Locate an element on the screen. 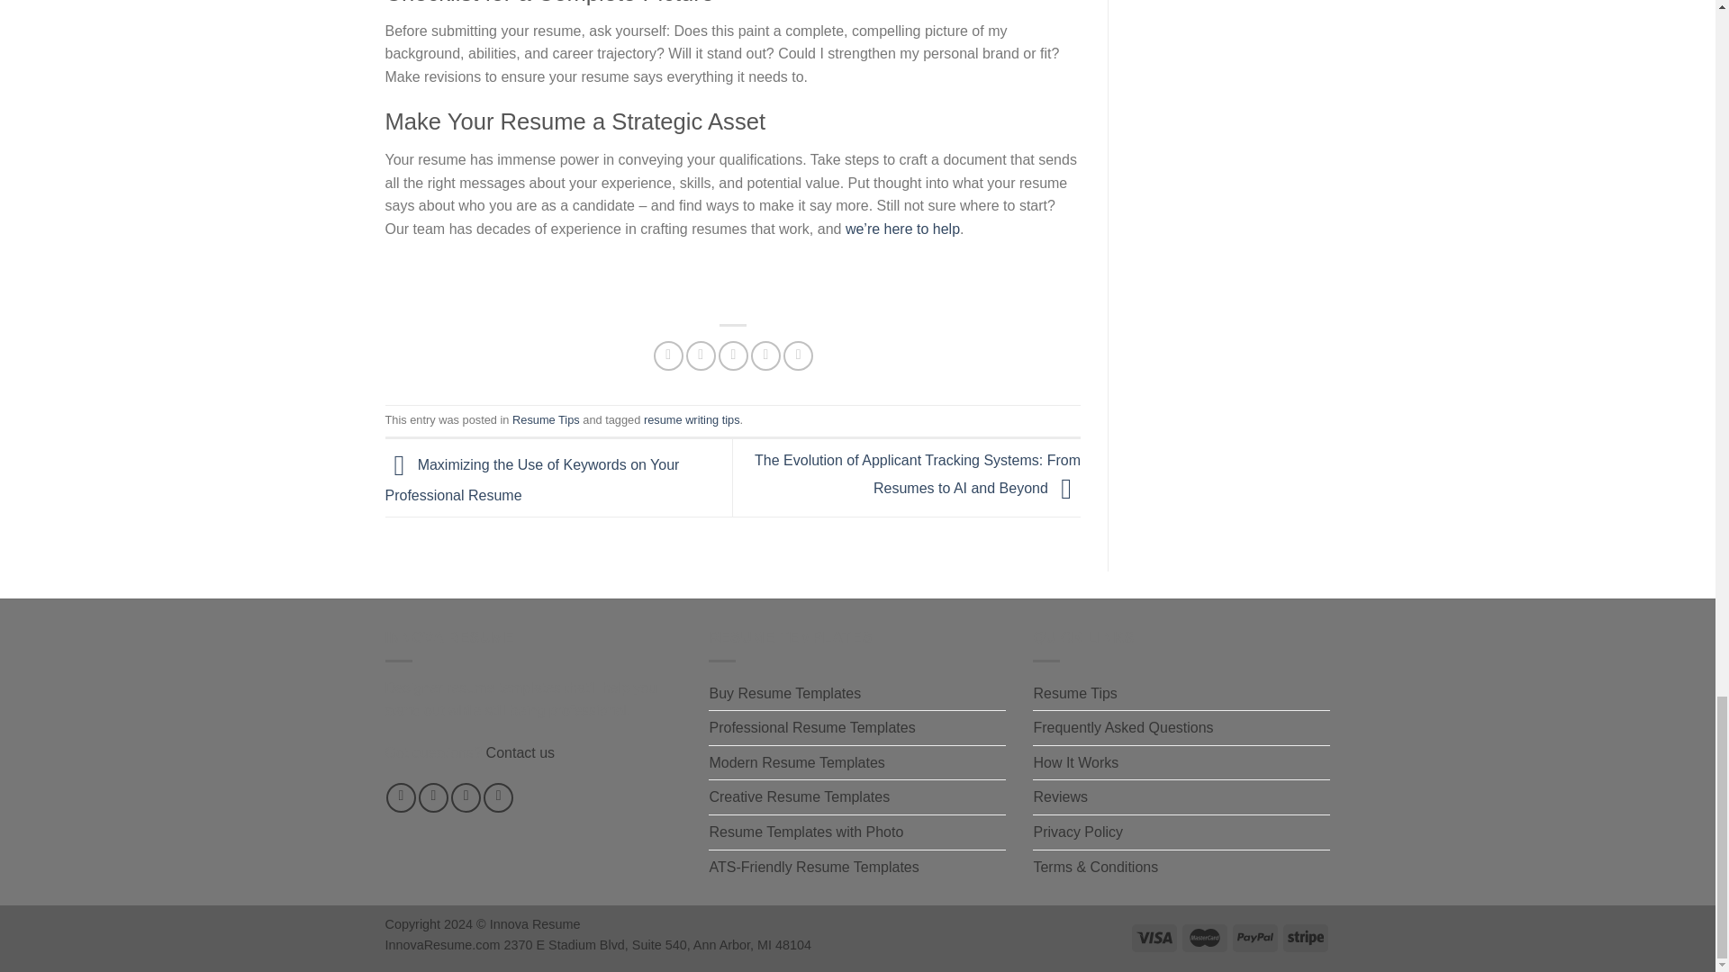  Follow on Twitter is located at coordinates (466, 797).